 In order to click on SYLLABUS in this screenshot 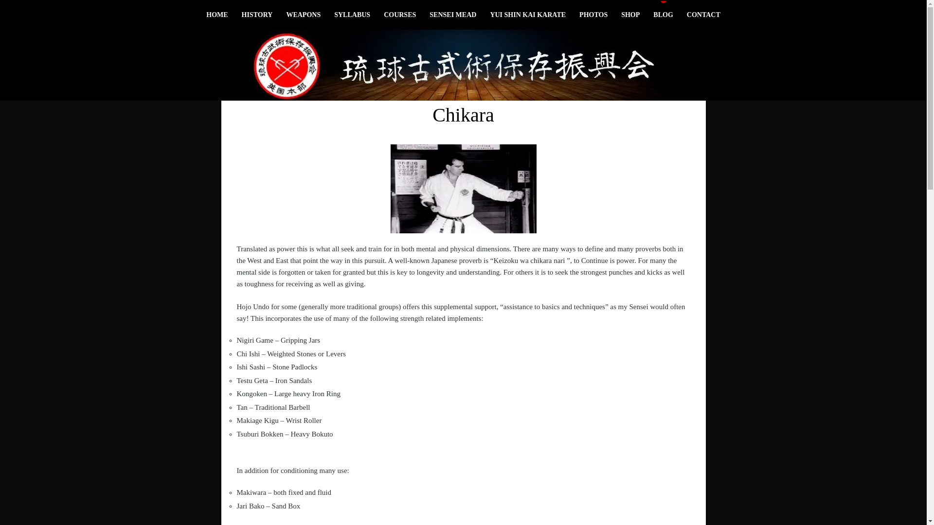, I will do `click(352, 15)`.